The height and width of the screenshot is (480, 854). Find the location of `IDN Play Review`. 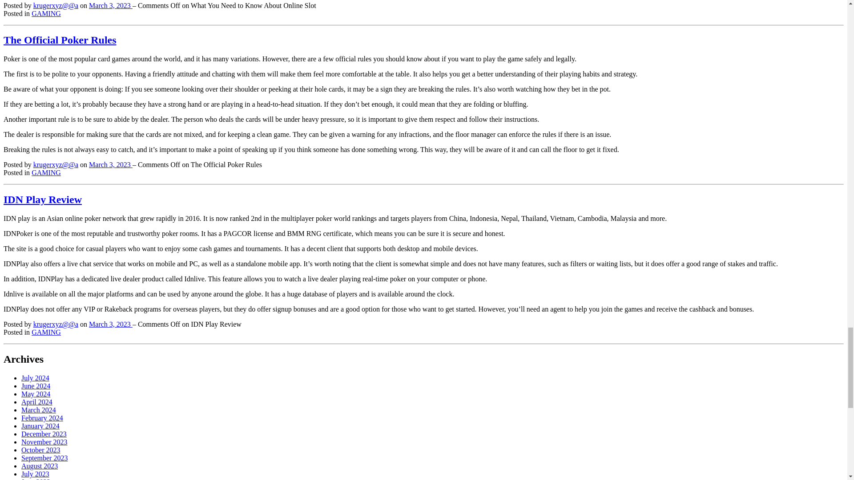

IDN Play Review is located at coordinates (43, 200).